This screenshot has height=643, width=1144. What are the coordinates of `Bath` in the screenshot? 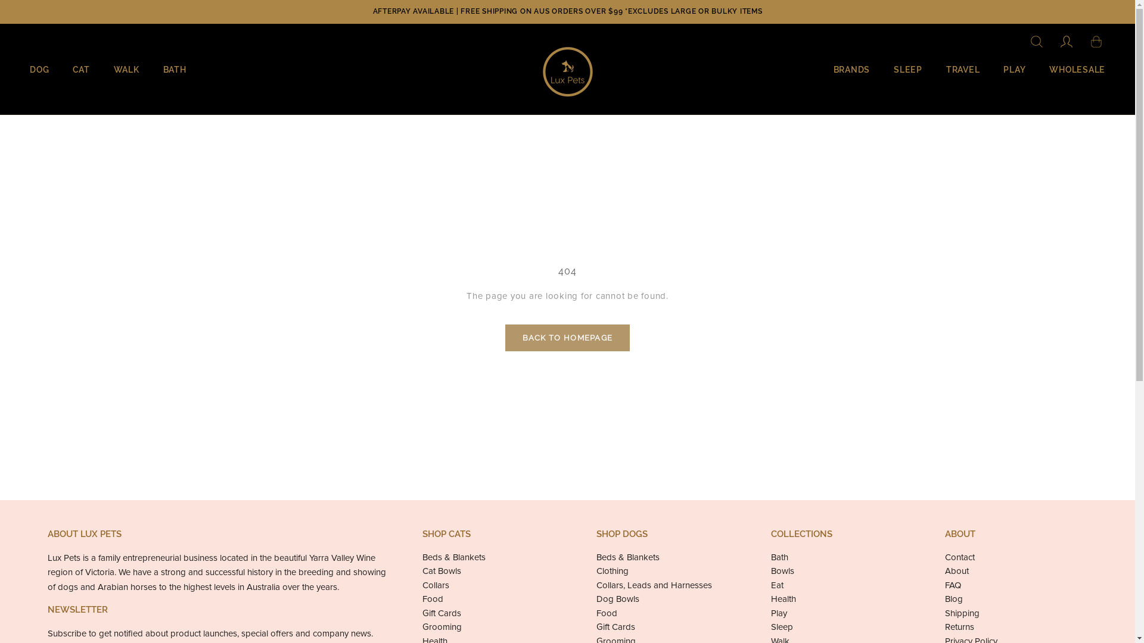 It's located at (843, 557).